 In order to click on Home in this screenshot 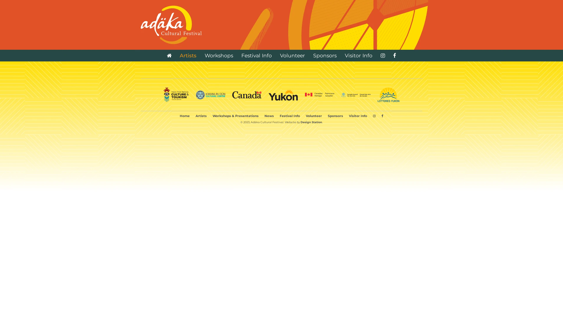, I will do `click(185, 116)`.